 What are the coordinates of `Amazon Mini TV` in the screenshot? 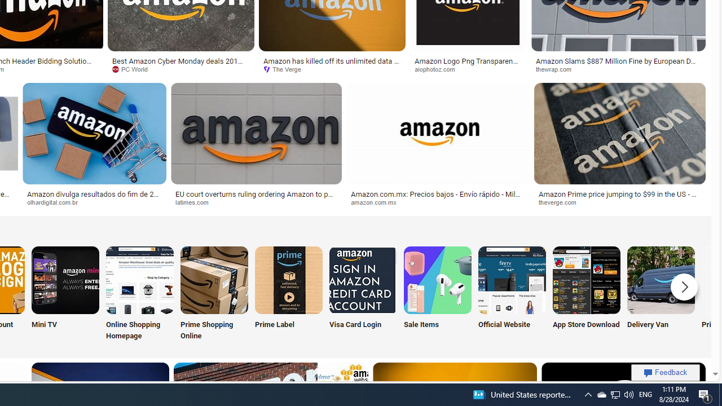 It's located at (65, 280).